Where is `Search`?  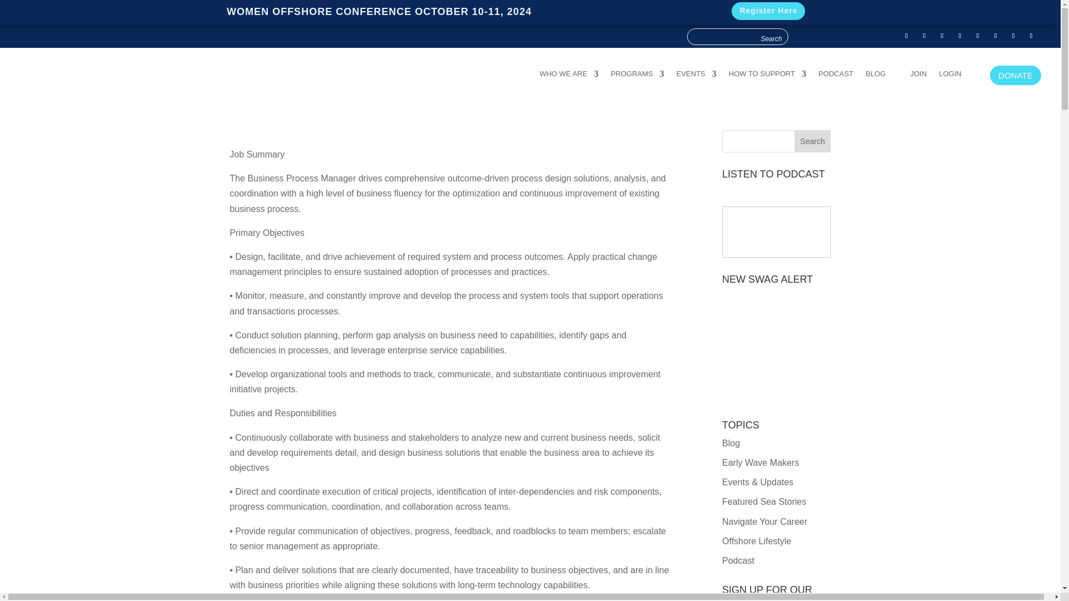 Search is located at coordinates (813, 141).